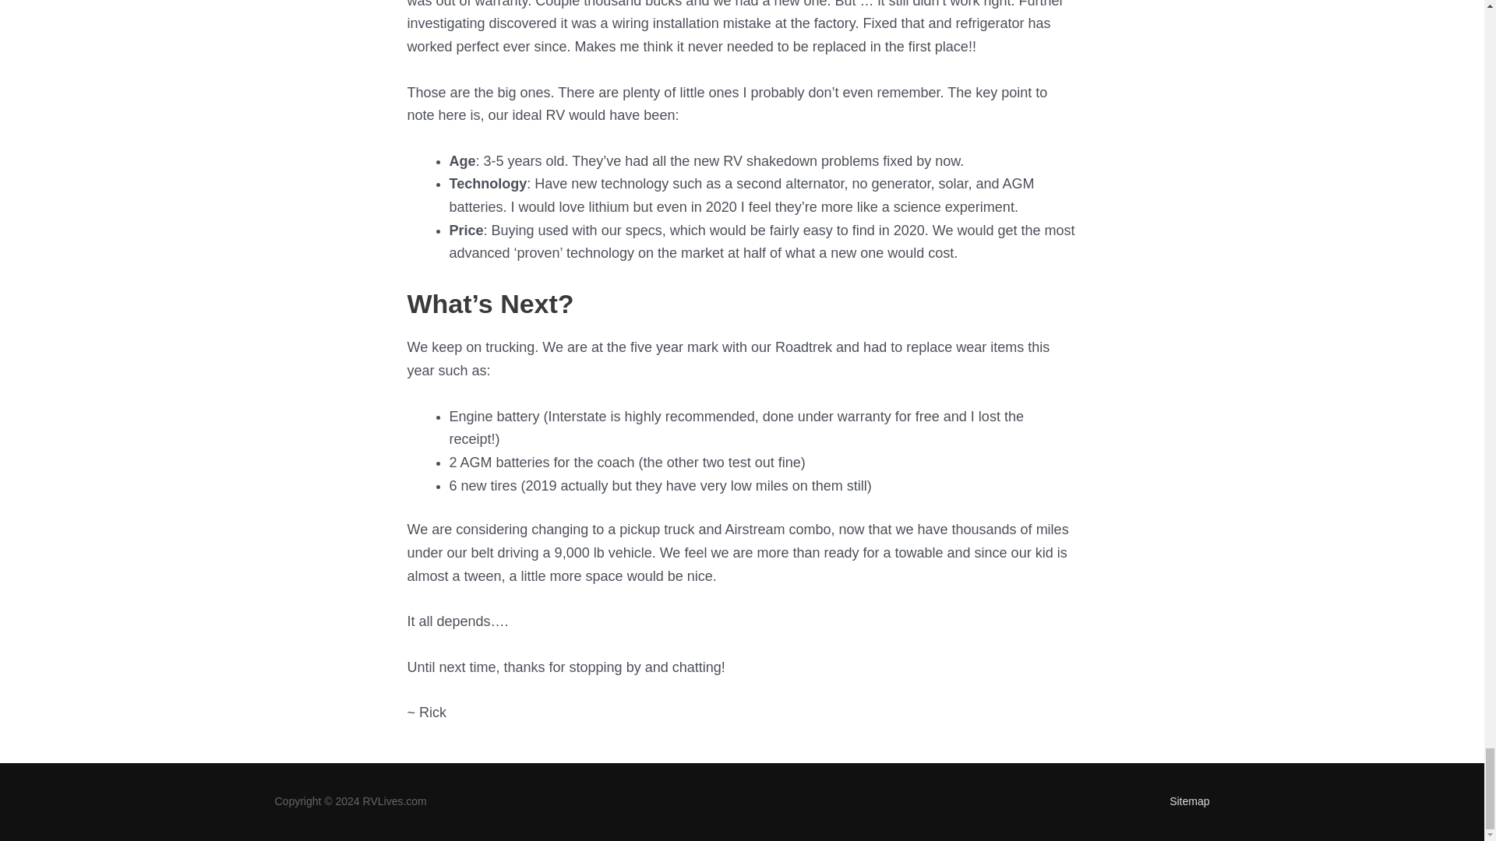  Describe the element at coordinates (1183, 801) in the screenshot. I see `Sitemap` at that location.